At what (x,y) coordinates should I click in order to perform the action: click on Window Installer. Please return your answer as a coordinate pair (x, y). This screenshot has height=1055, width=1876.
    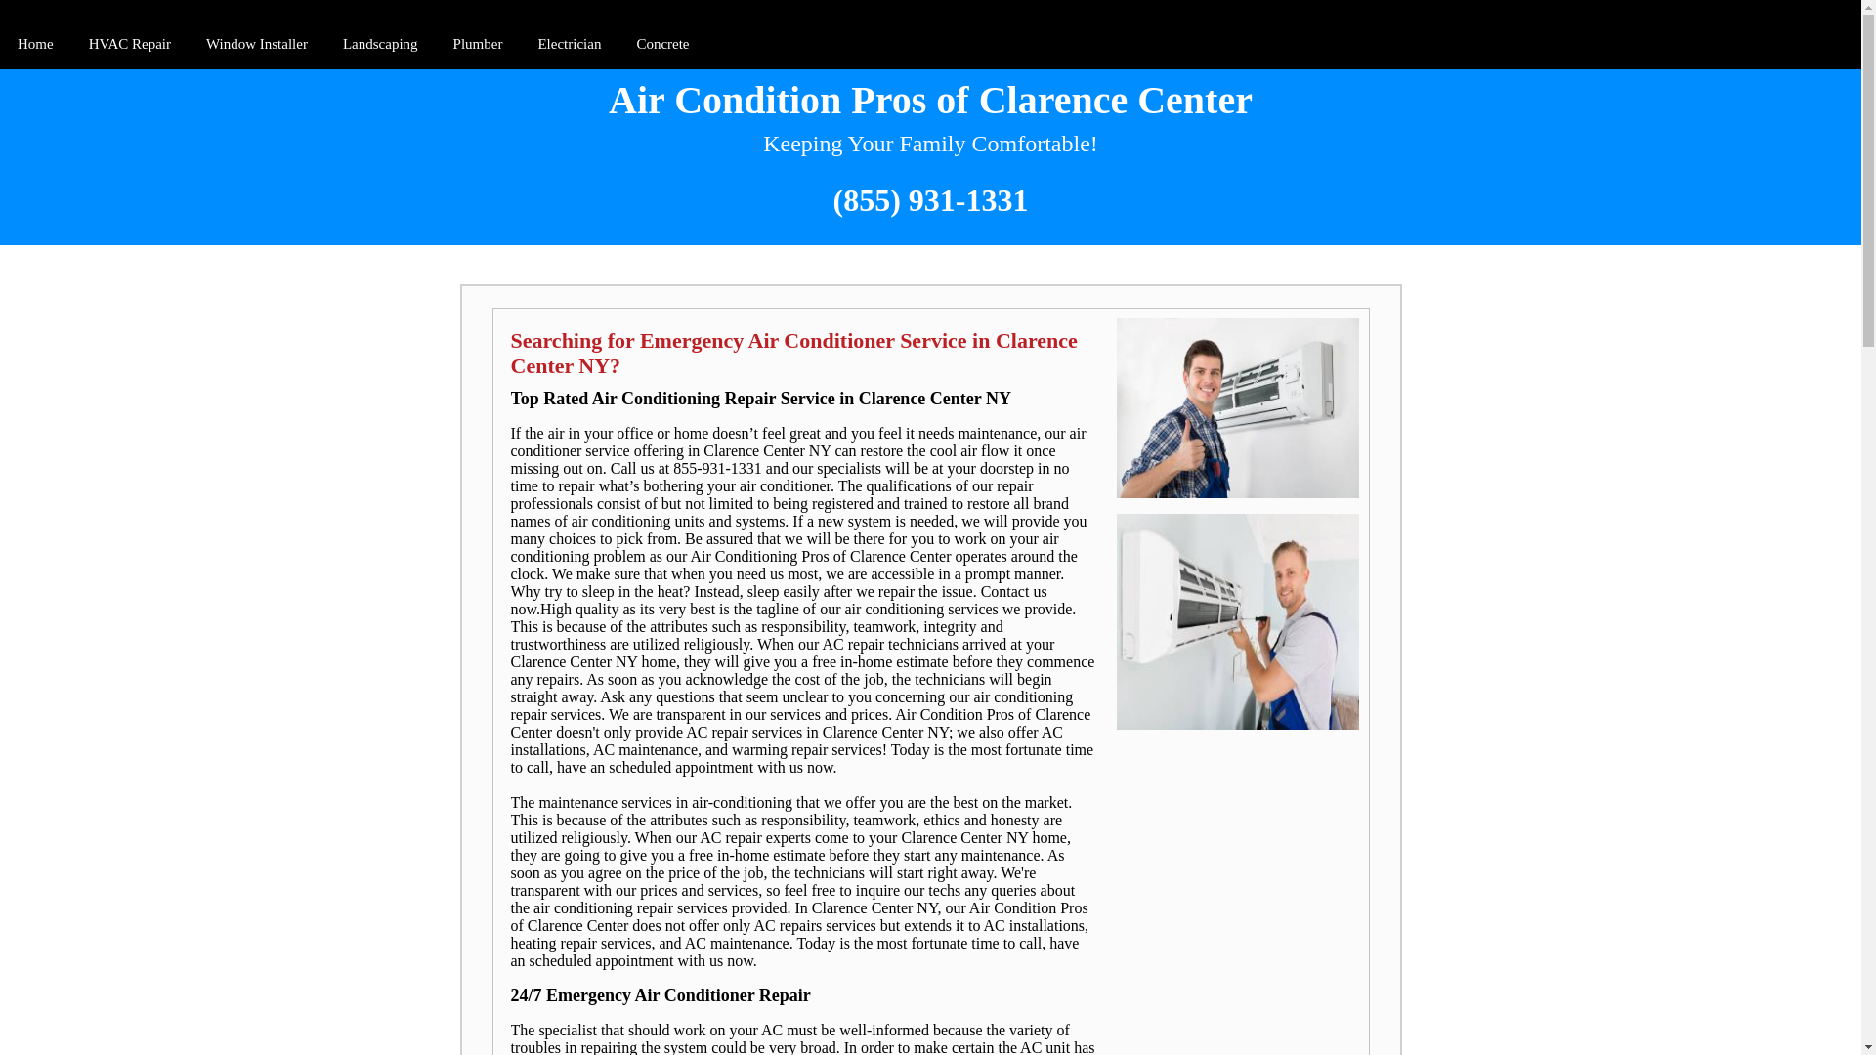
    Looking at the image, I should click on (256, 45).